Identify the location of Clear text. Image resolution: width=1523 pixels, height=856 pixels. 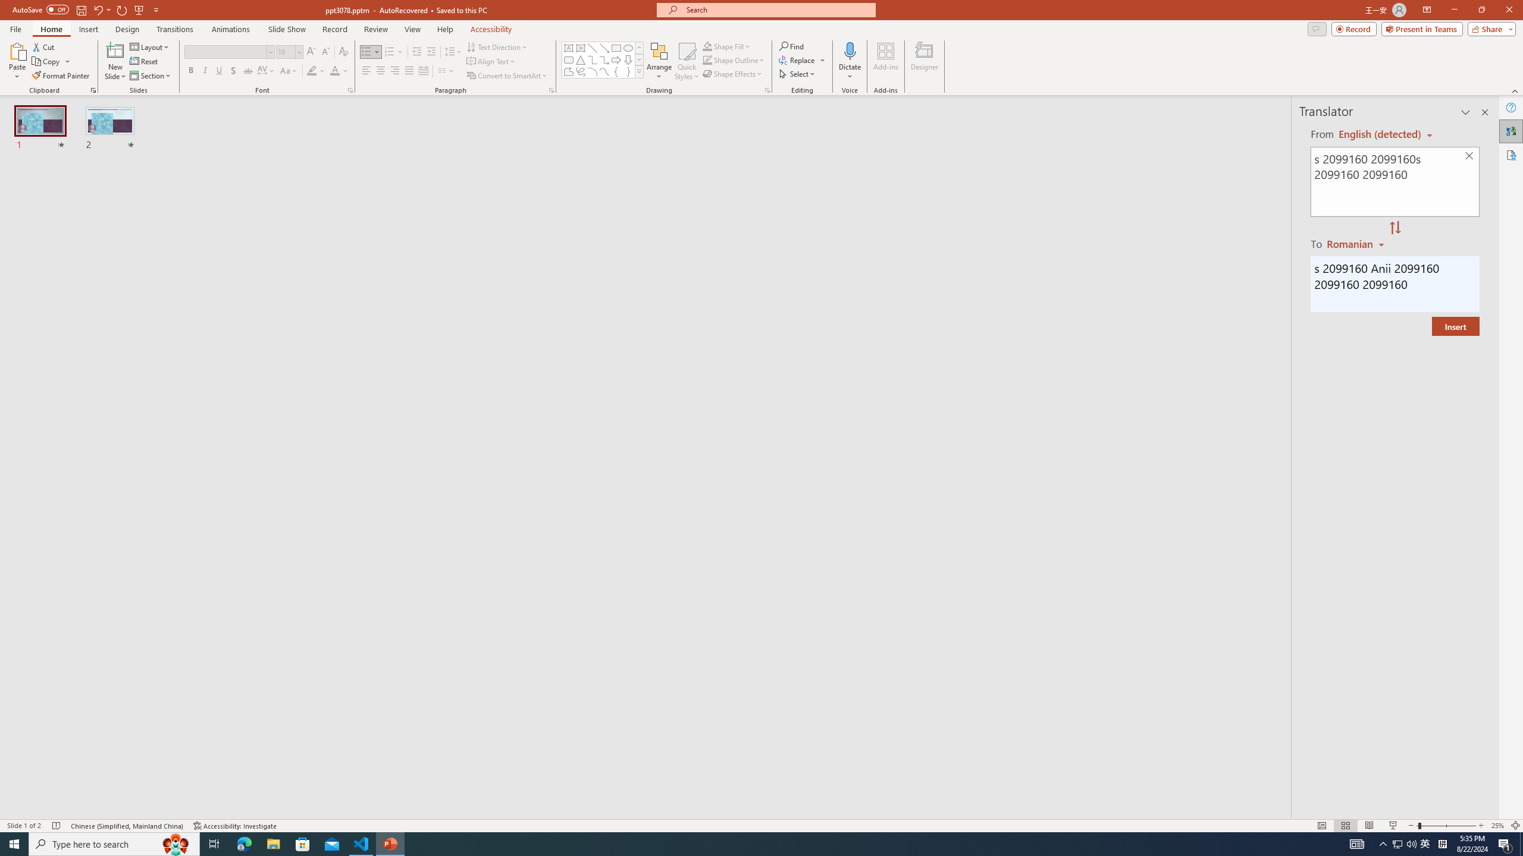
(1469, 156).